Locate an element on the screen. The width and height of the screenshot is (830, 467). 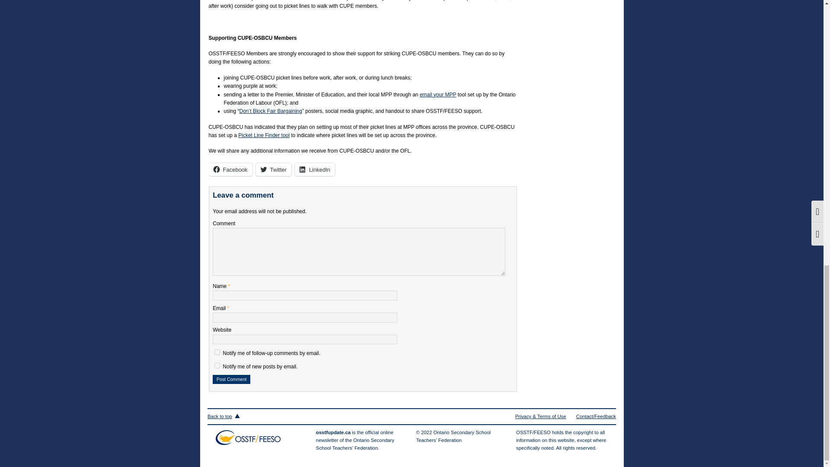
subscribe is located at coordinates (217, 366).